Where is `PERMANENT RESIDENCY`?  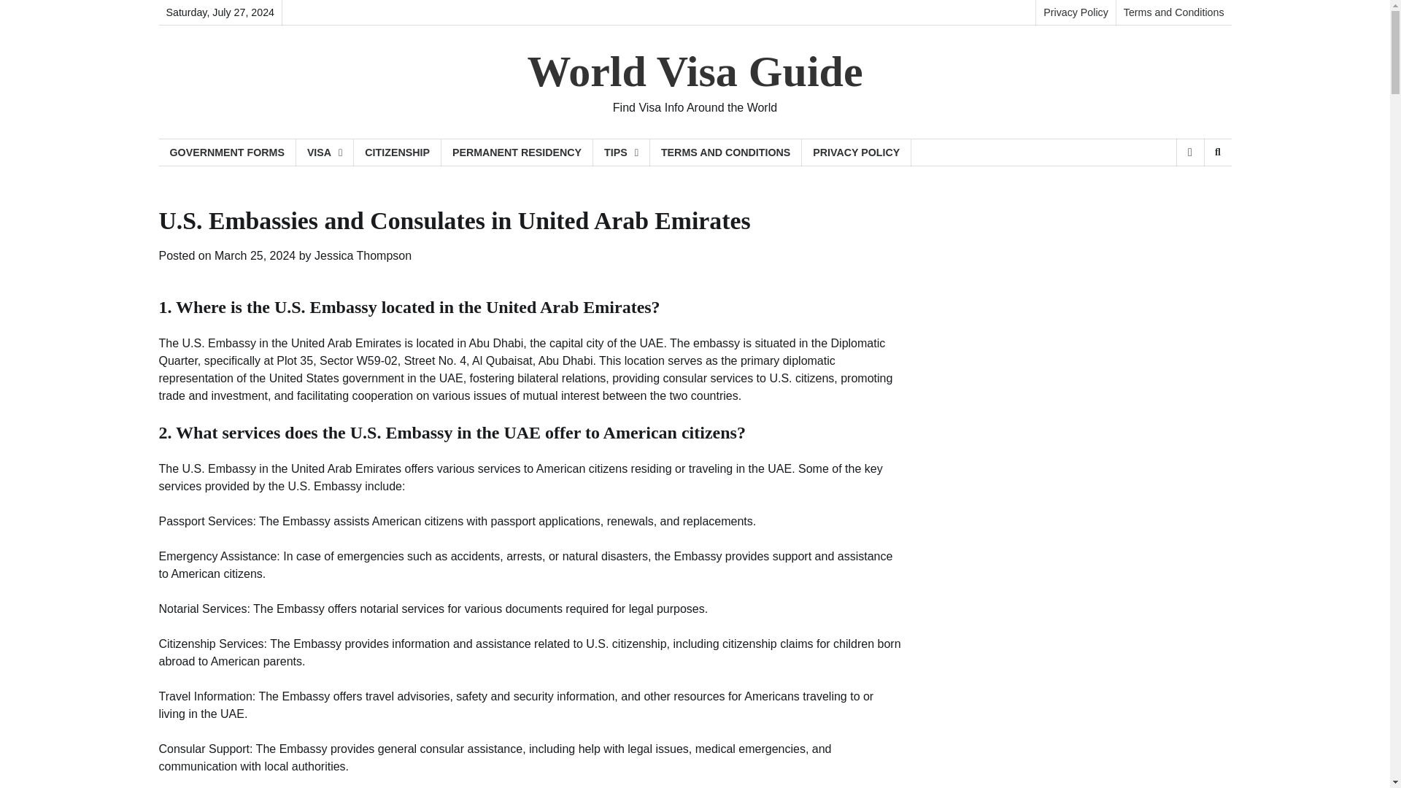 PERMANENT RESIDENCY is located at coordinates (517, 152).